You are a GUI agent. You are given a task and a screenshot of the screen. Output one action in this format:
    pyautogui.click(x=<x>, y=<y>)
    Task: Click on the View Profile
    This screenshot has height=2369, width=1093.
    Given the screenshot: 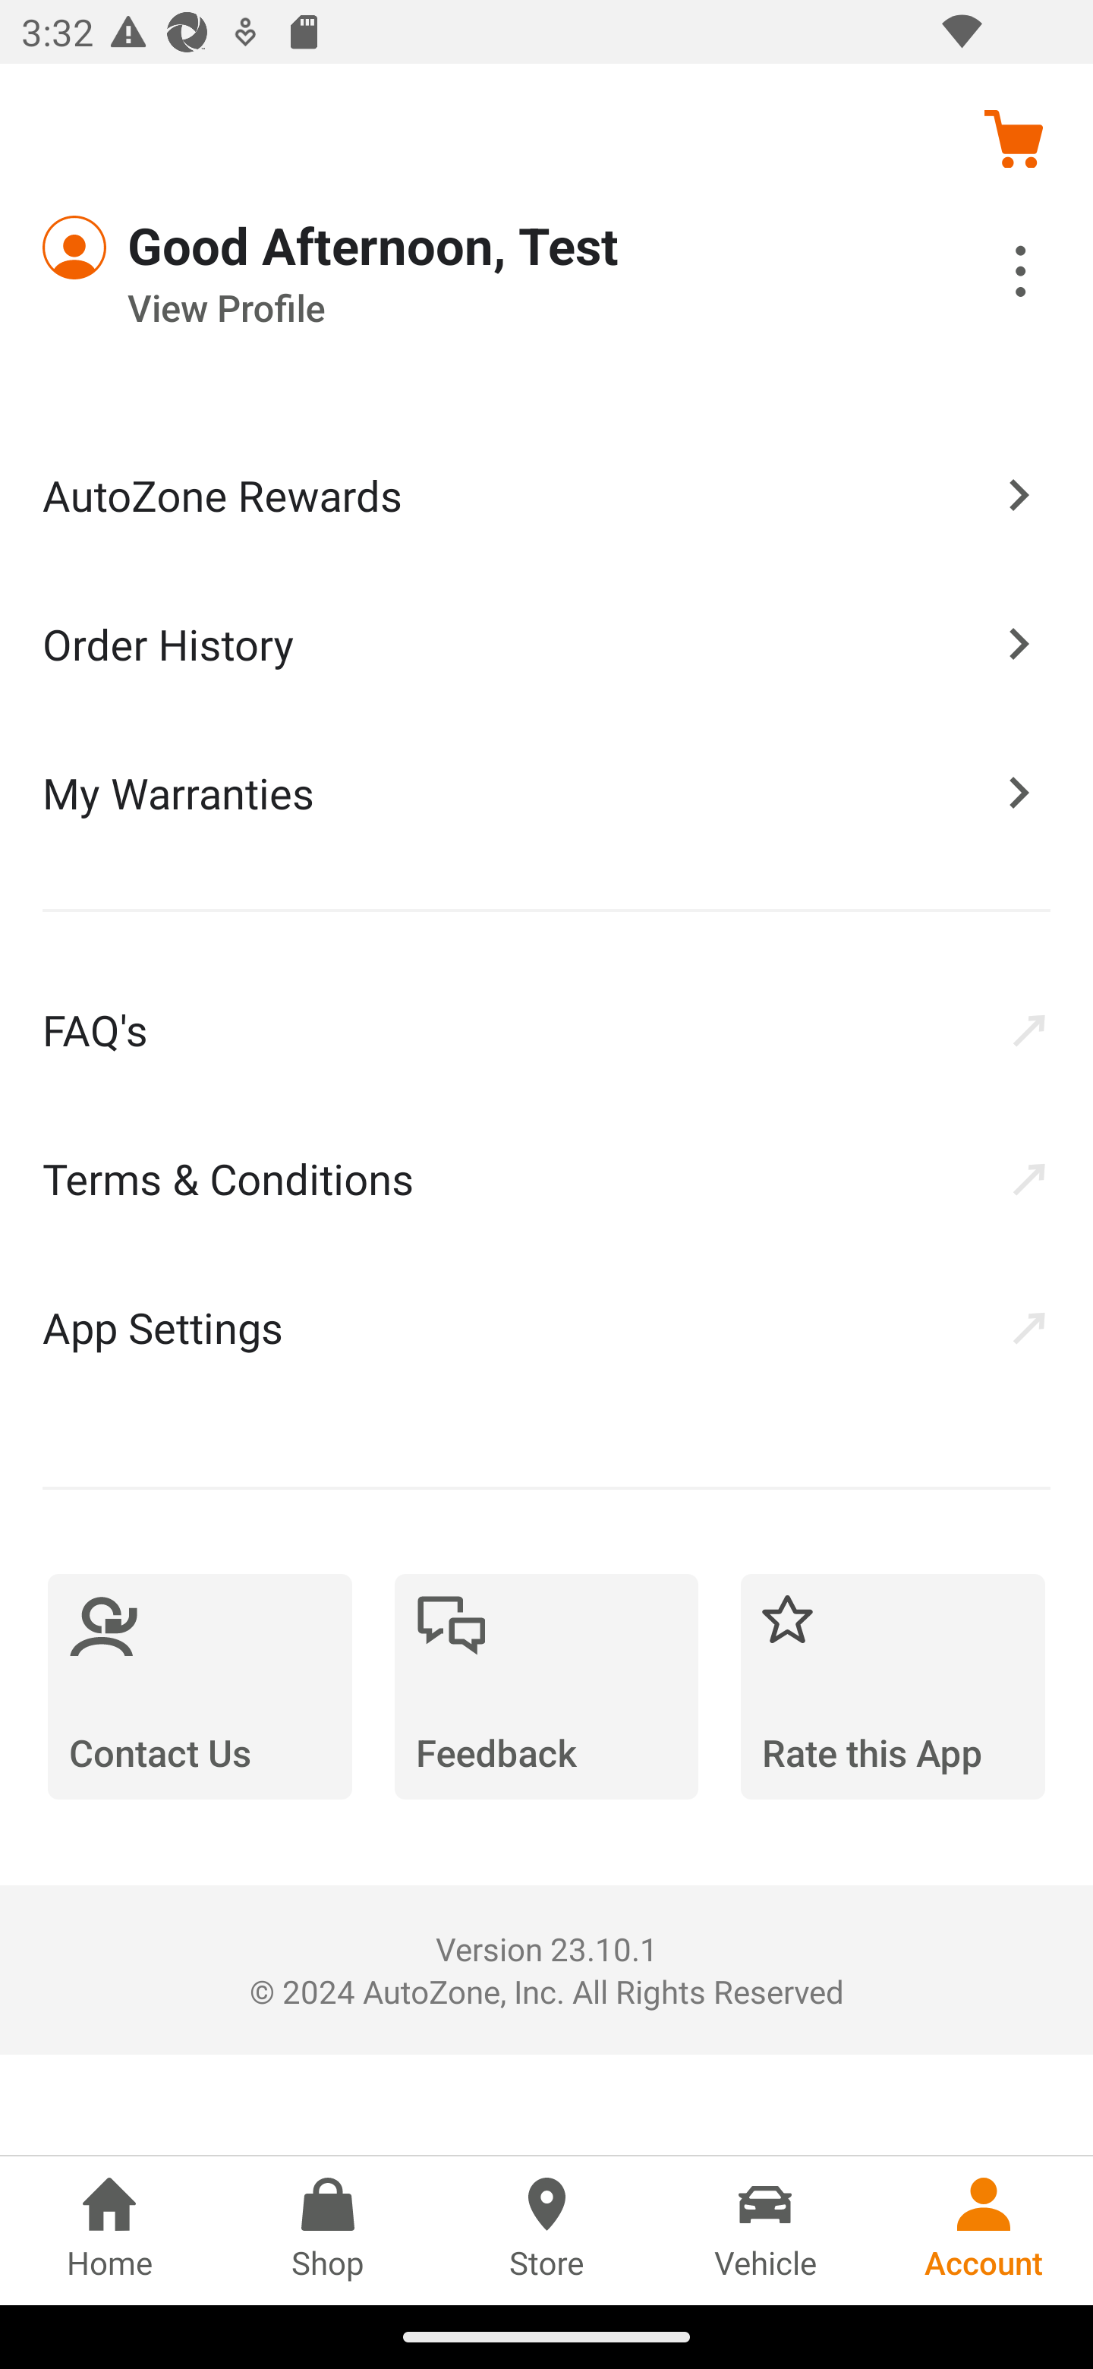 What is the action you would take?
    pyautogui.click(x=463, y=308)
    